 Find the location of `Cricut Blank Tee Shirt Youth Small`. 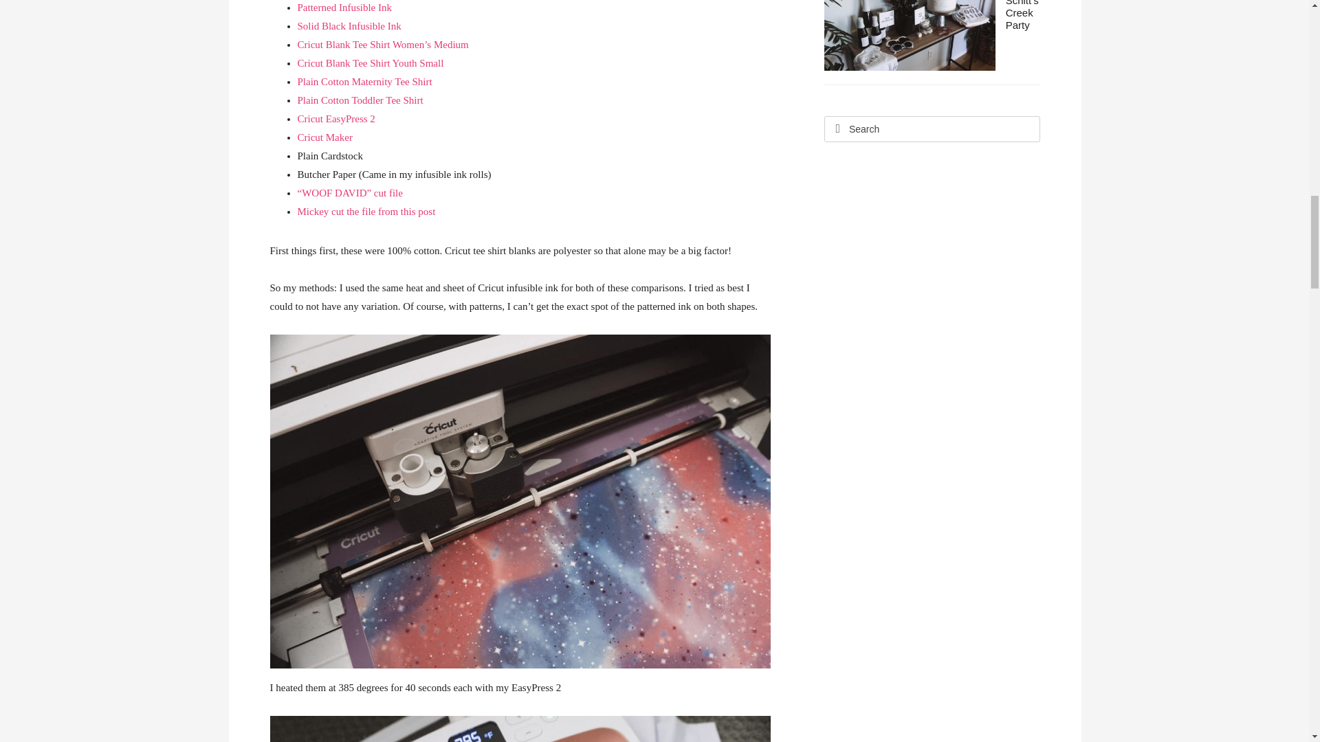

Cricut Blank Tee Shirt Youth Small is located at coordinates (370, 63).